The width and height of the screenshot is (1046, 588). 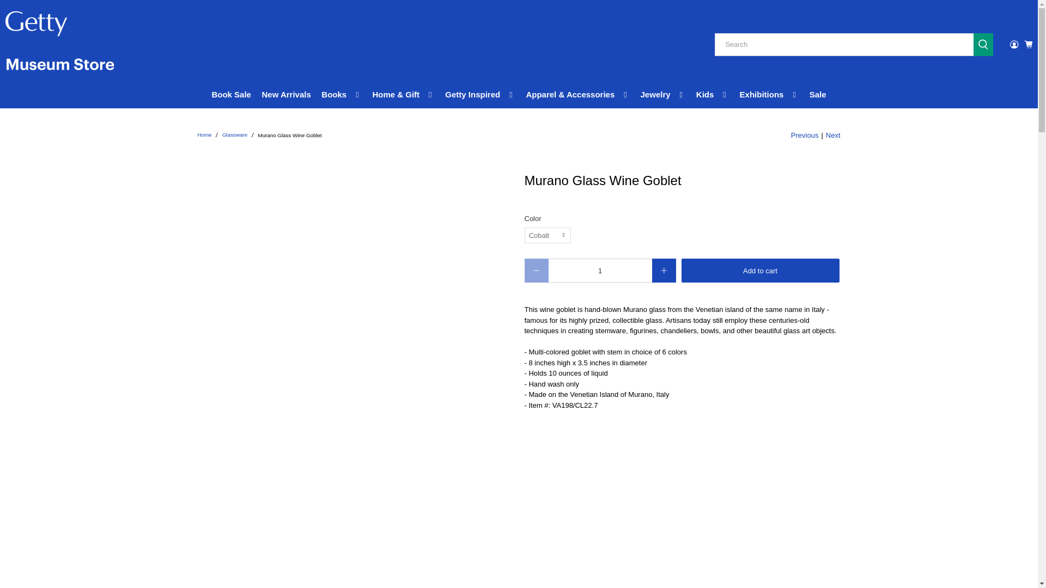 What do you see at coordinates (834, 135) in the screenshot?
I see `Next` at bounding box center [834, 135].